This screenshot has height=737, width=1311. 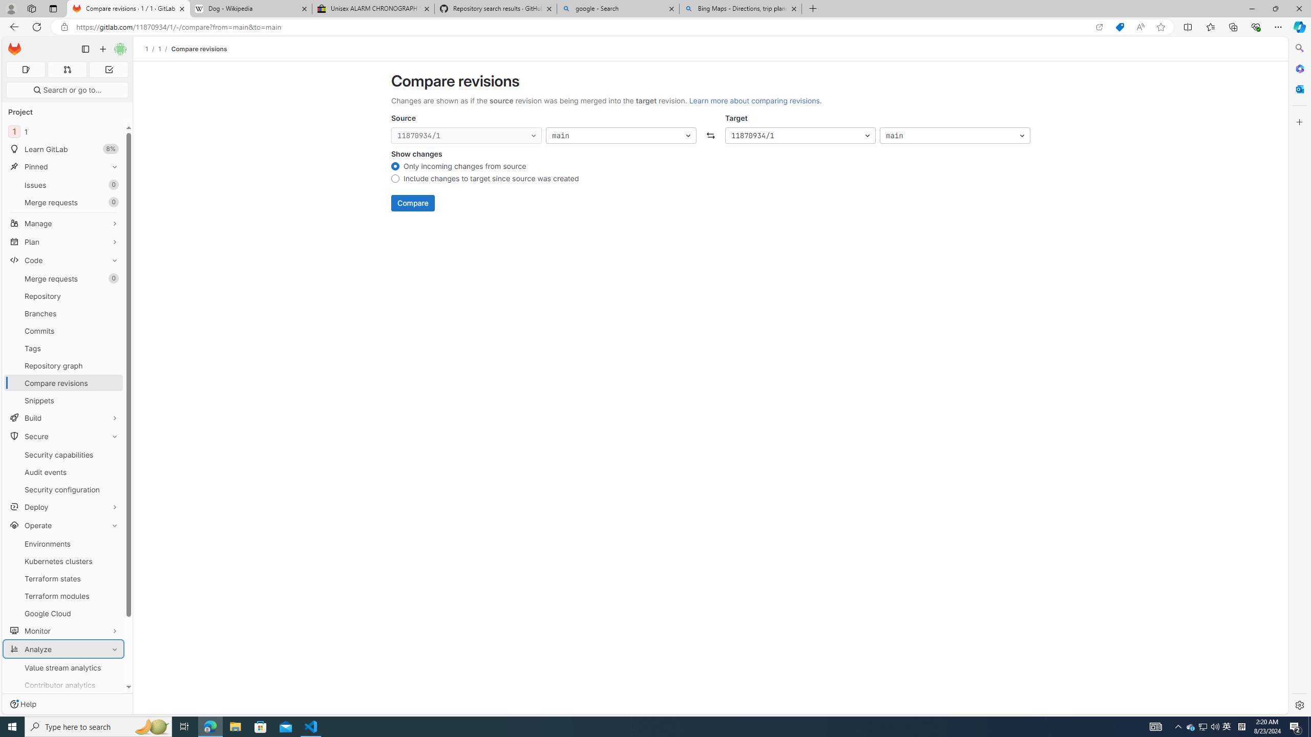 I want to click on Pin Repository analytics, so click(x=113, y=720).